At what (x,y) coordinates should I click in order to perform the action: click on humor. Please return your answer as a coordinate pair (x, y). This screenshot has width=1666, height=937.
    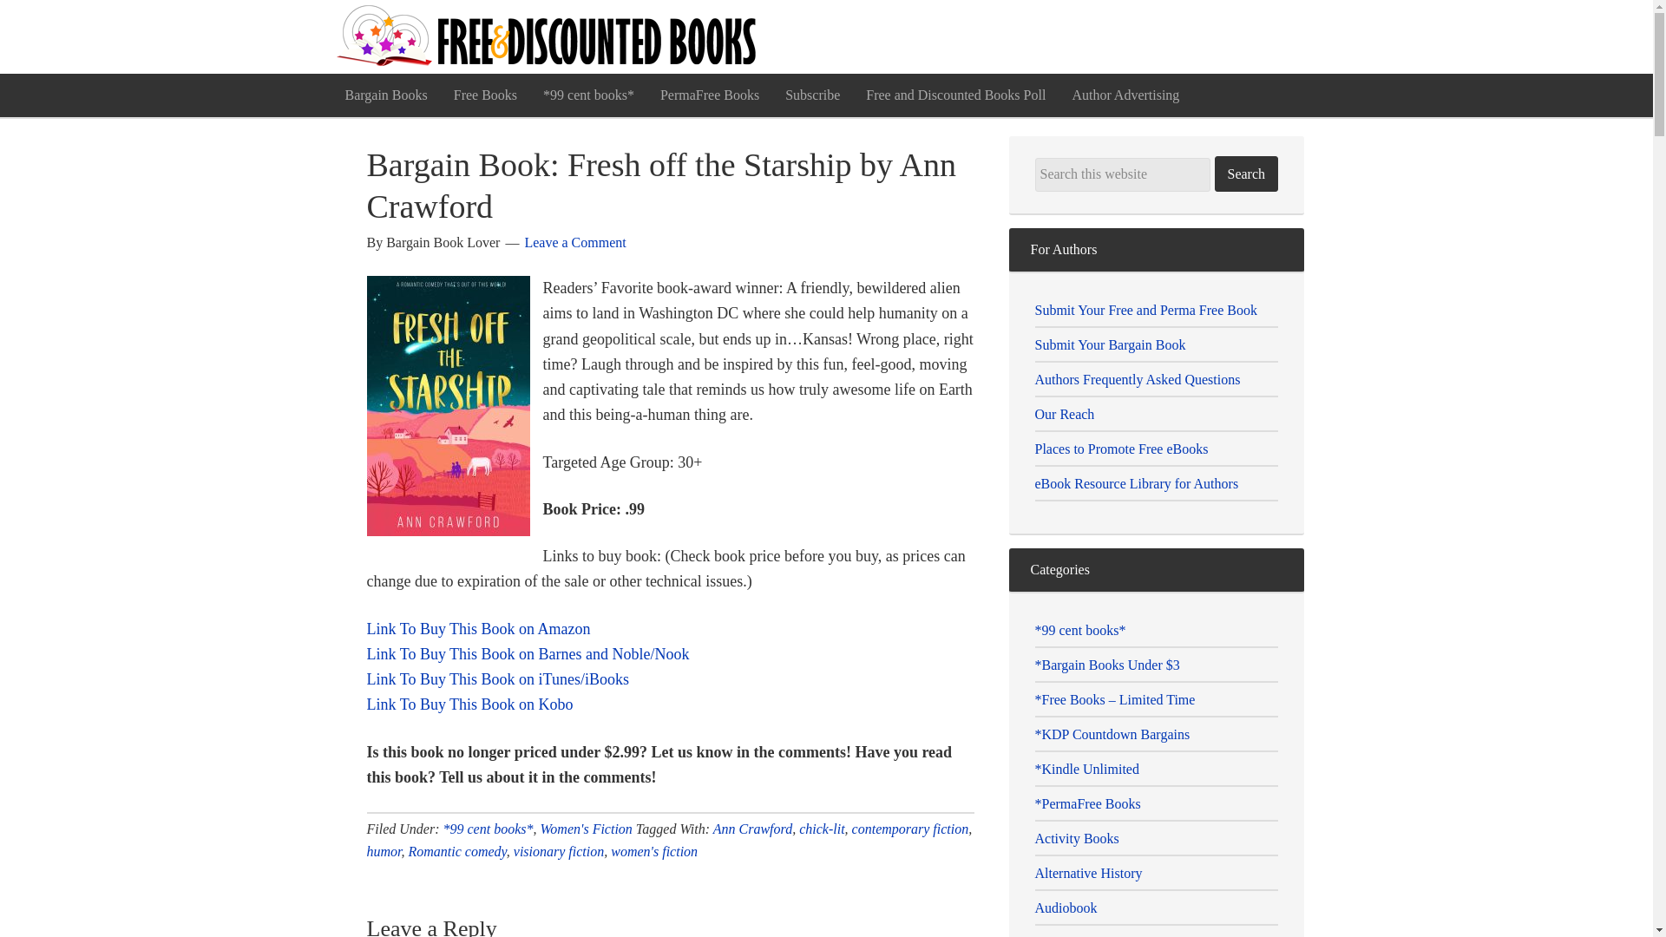
    Looking at the image, I should click on (384, 852).